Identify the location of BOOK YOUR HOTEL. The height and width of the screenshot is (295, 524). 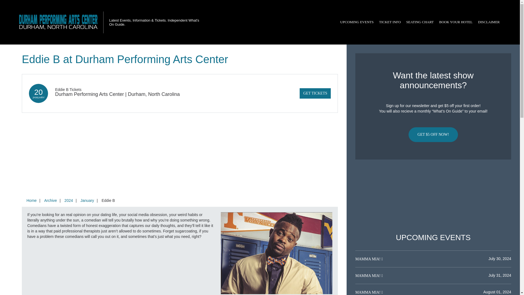
(456, 22).